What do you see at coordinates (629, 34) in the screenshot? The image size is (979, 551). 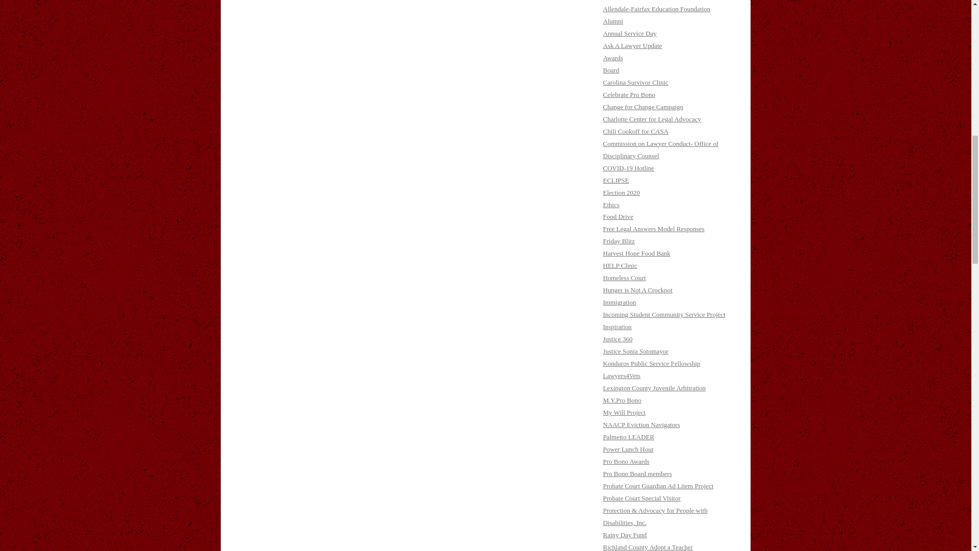 I see `Annual Service Day` at bounding box center [629, 34].